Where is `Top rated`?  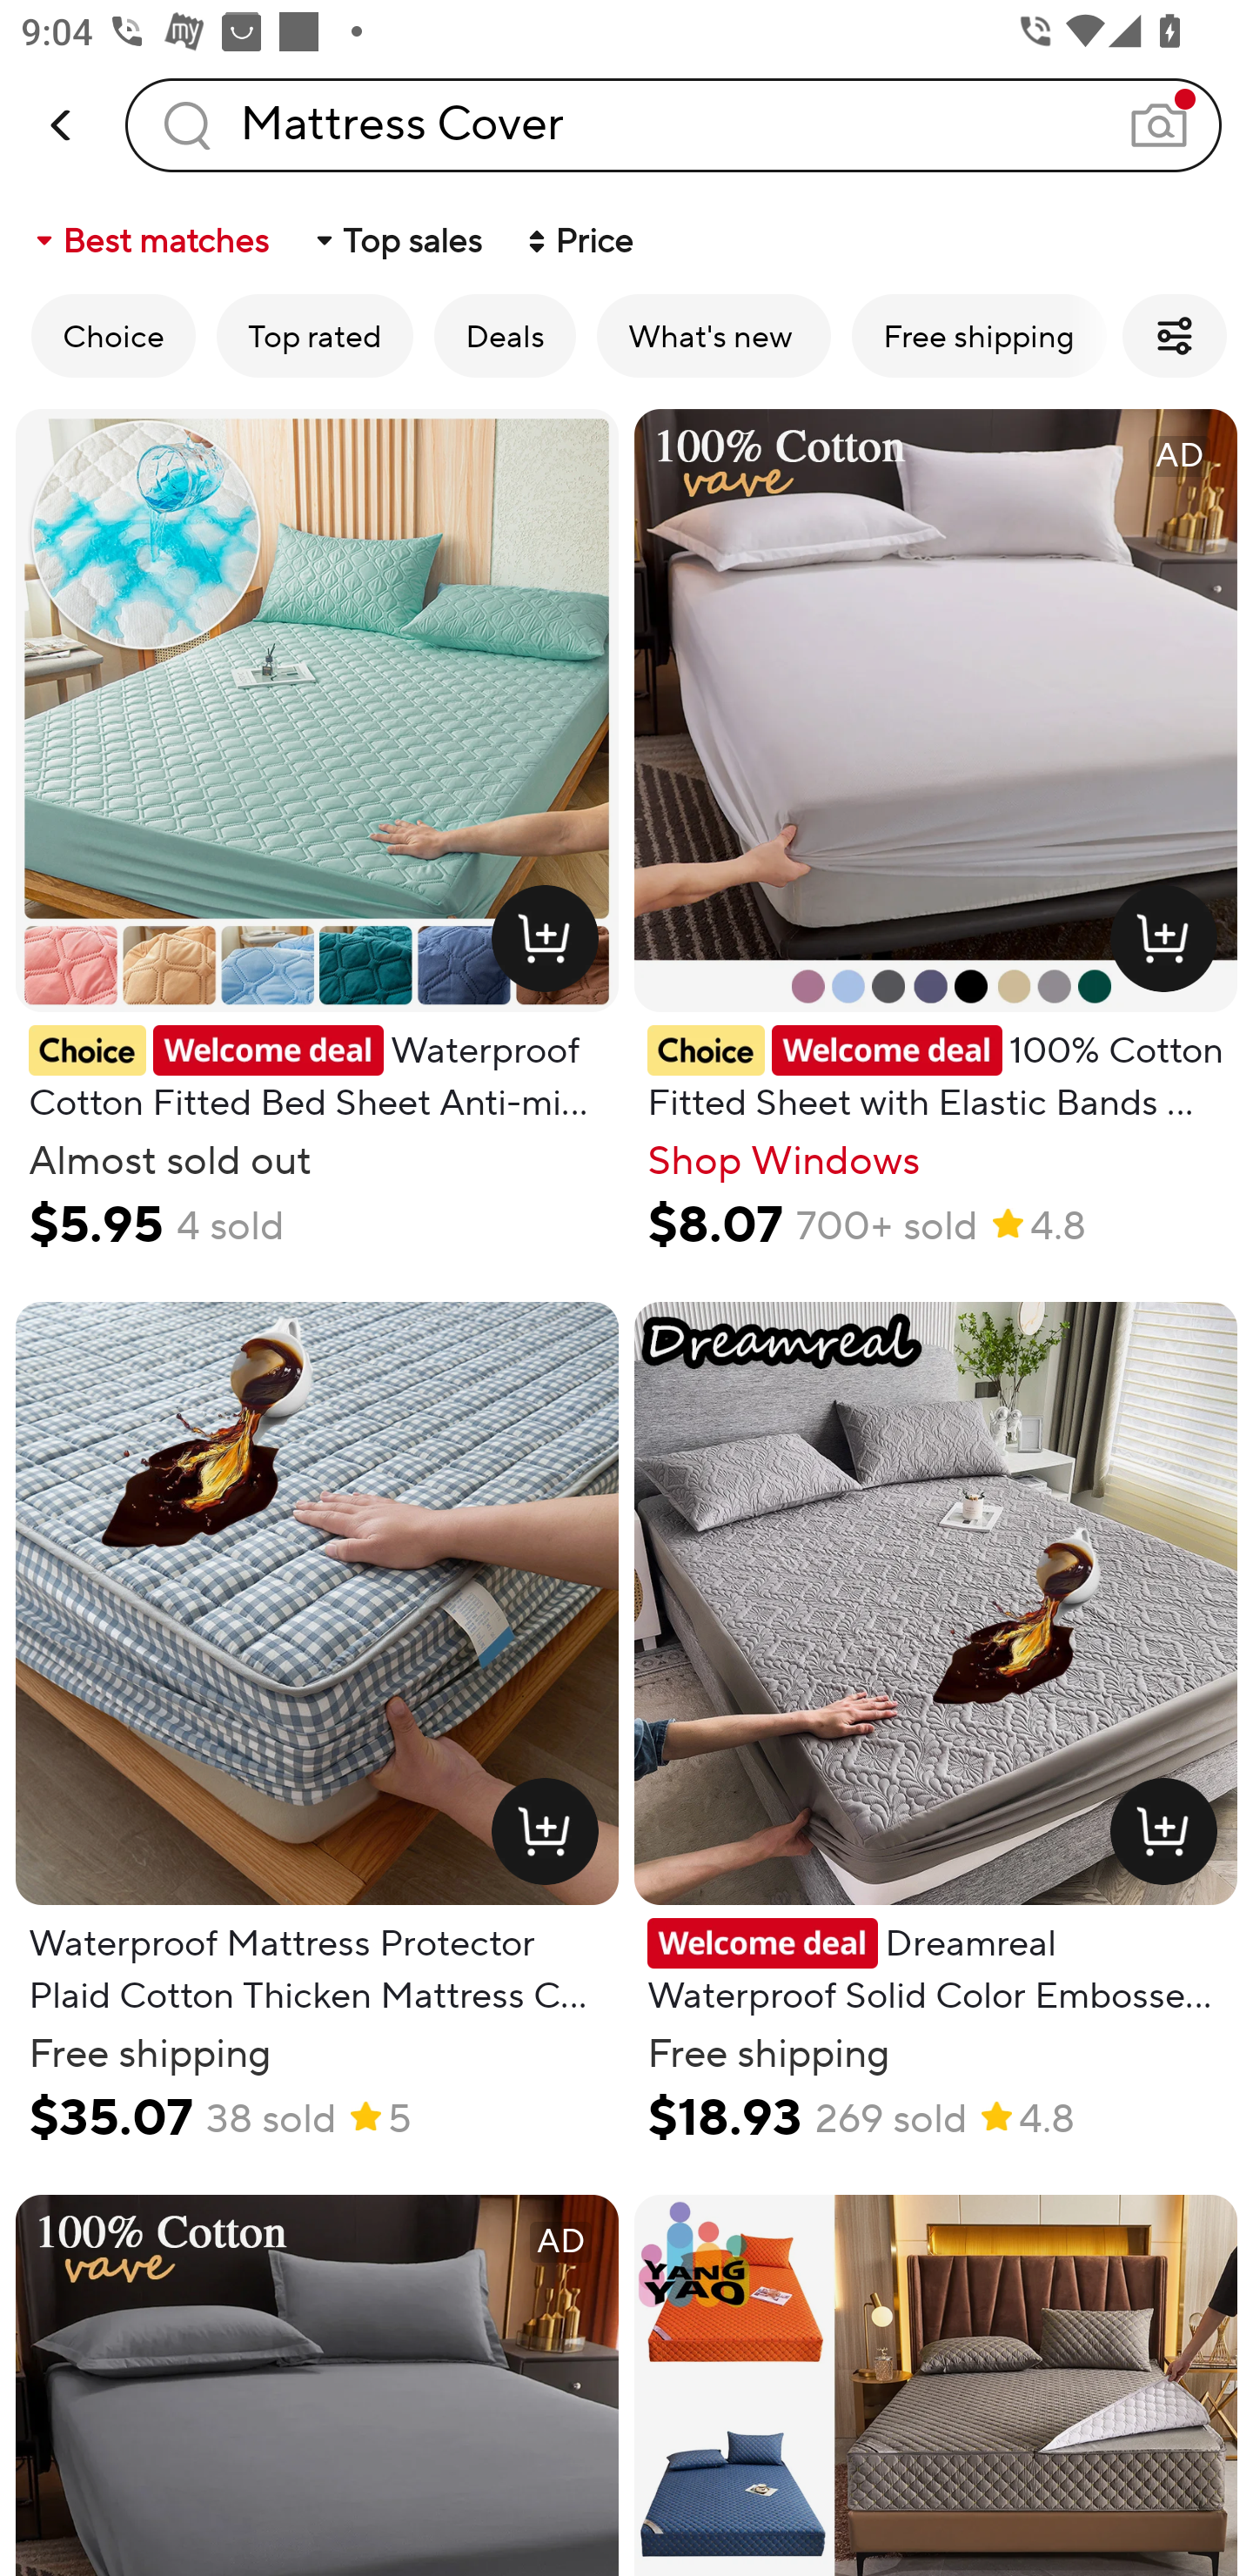
Top rated is located at coordinates (315, 336).